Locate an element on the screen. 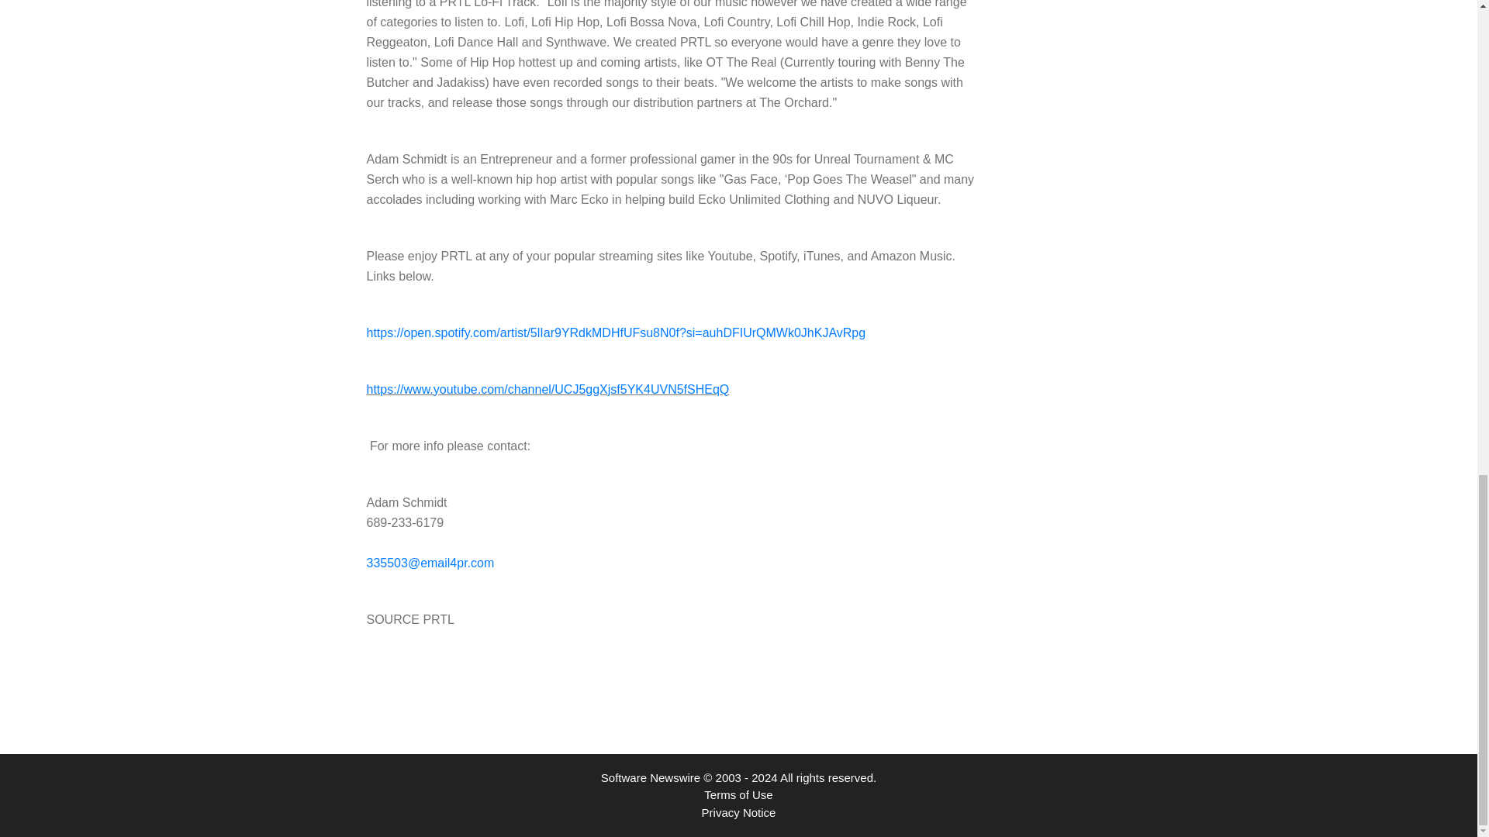 Image resolution: width=1489 pixels, height=837 pixels. Terms of Use is located at coordinates (738, 794).